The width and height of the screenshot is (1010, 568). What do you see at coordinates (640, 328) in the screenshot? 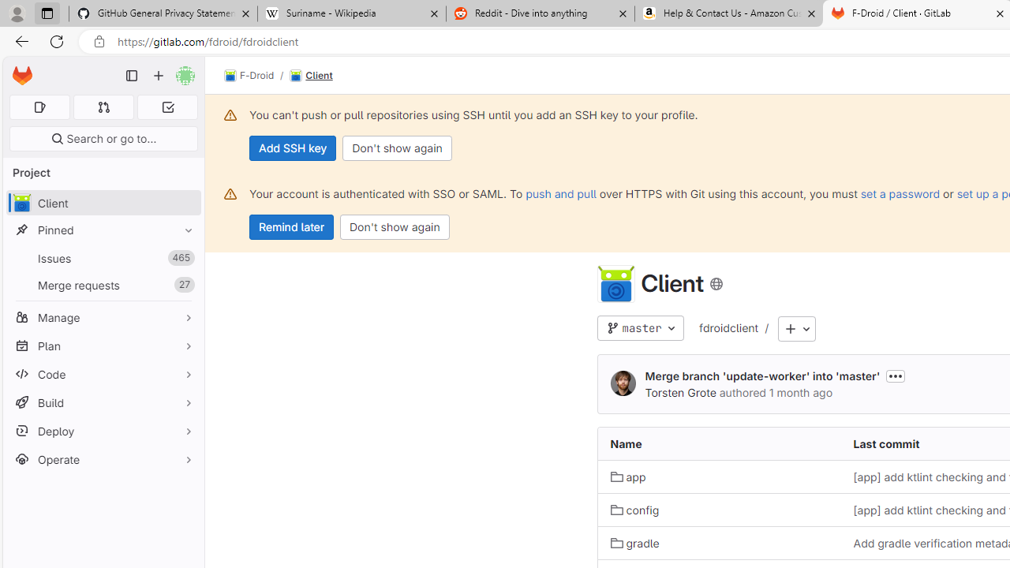
I see `master` at bounding box center [640, 328].